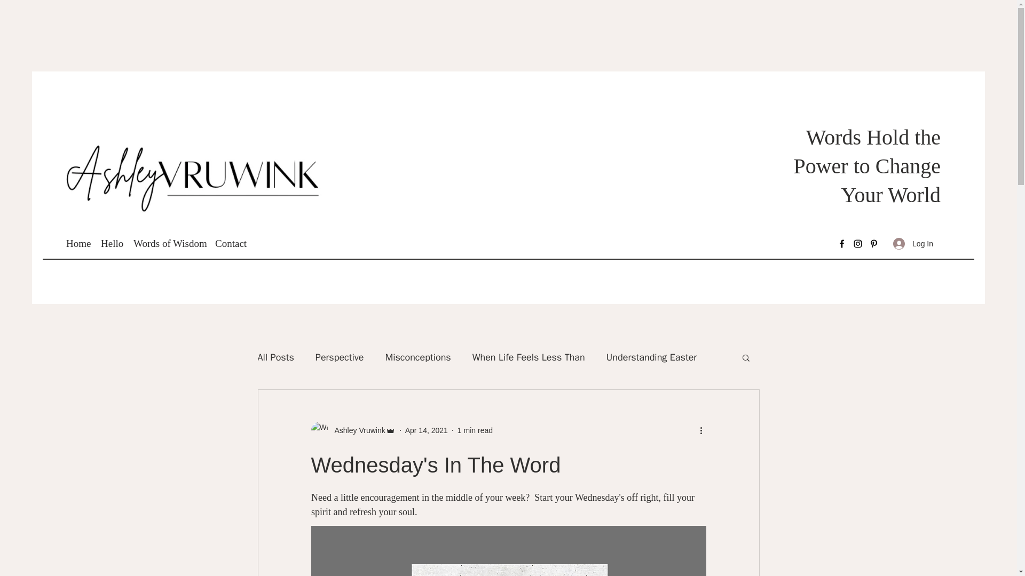  Describe the element at coordinates (352, 430) in the screenshot. I see `Ashley Vruwink` at that location.